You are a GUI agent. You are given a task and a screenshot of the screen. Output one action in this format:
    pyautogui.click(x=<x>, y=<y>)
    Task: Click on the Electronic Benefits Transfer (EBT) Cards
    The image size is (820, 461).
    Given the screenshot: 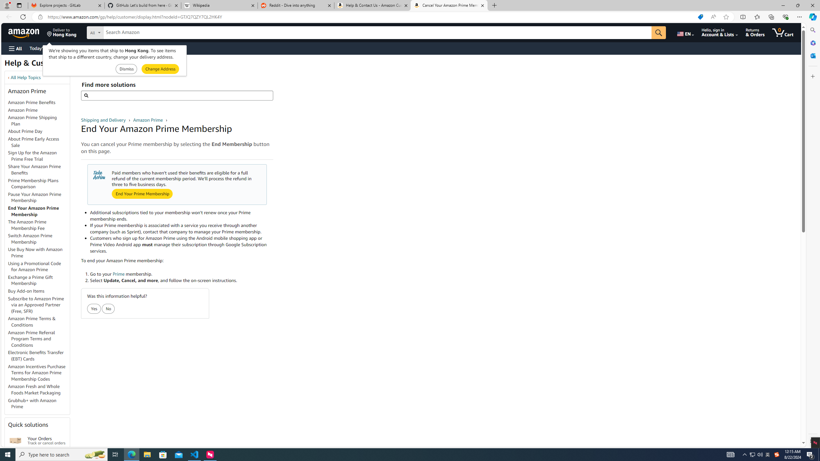 What is the action you would take?
    pyautogui.click(x=39, y=356)
    